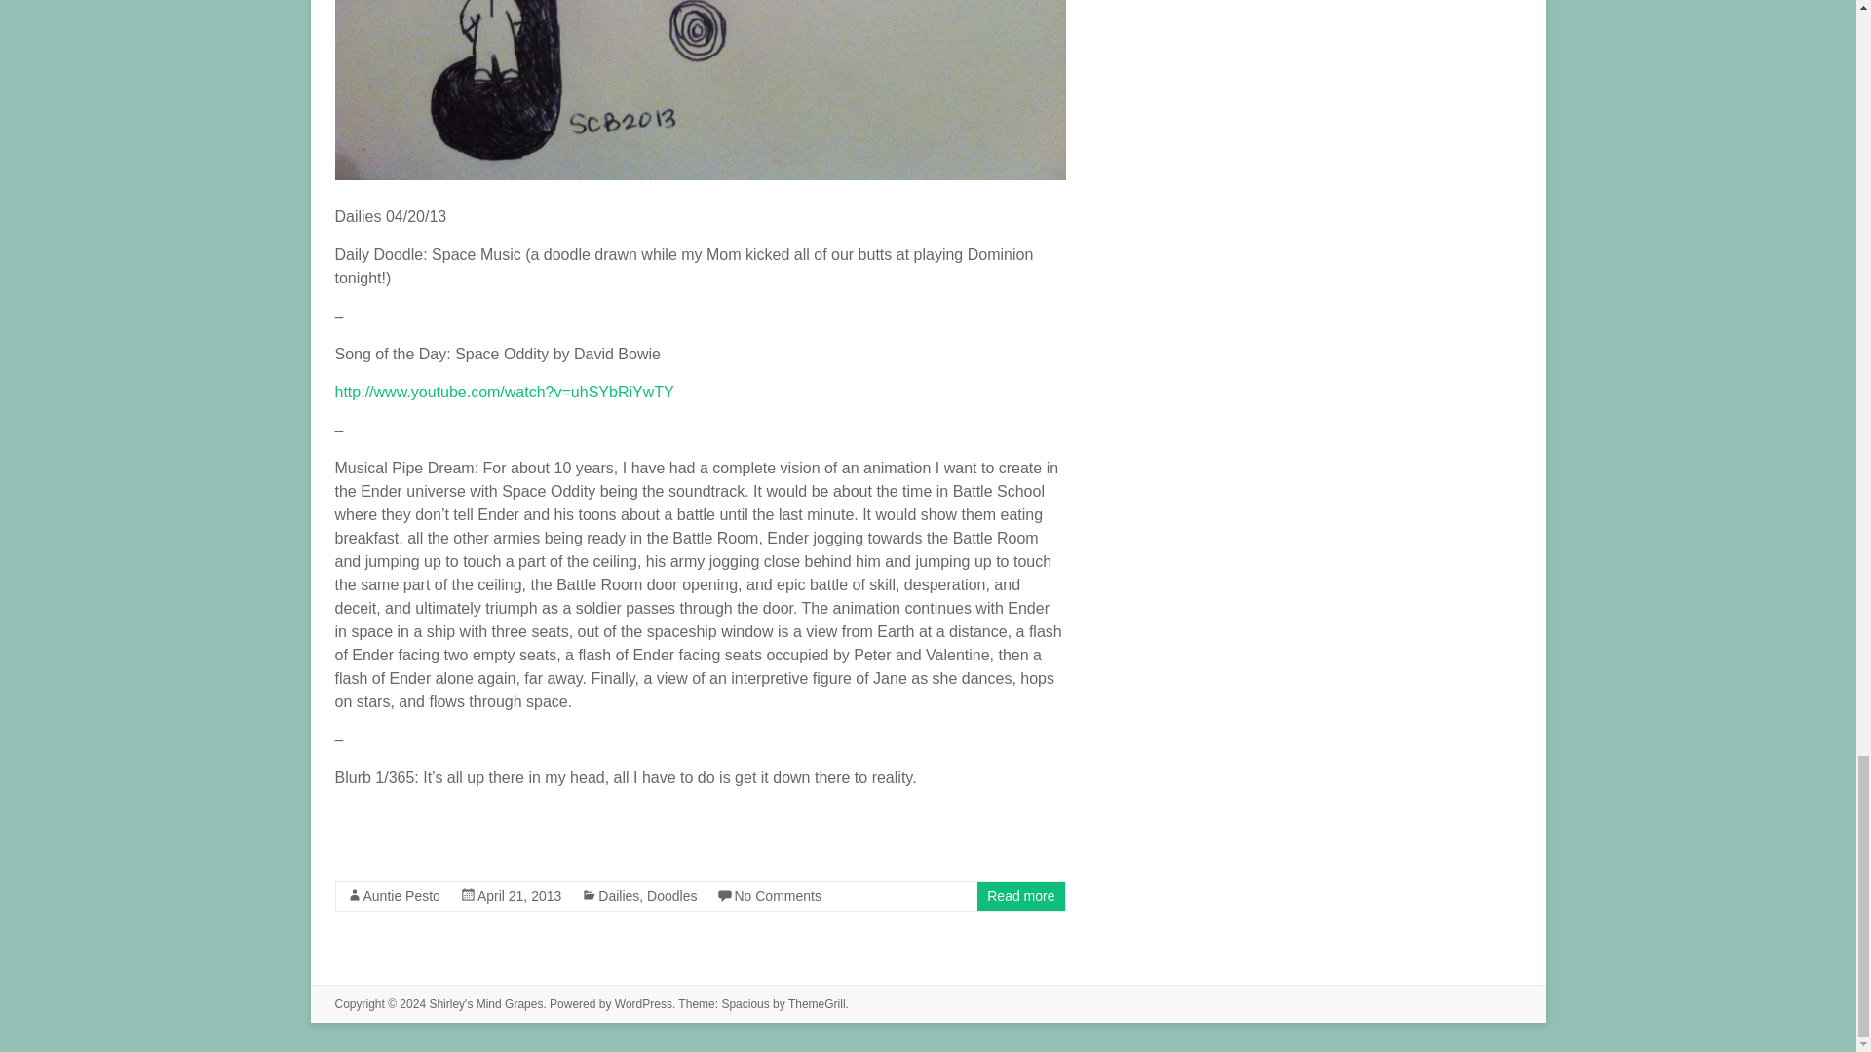  I want to click on April 21, 2013, so click(518, 895).